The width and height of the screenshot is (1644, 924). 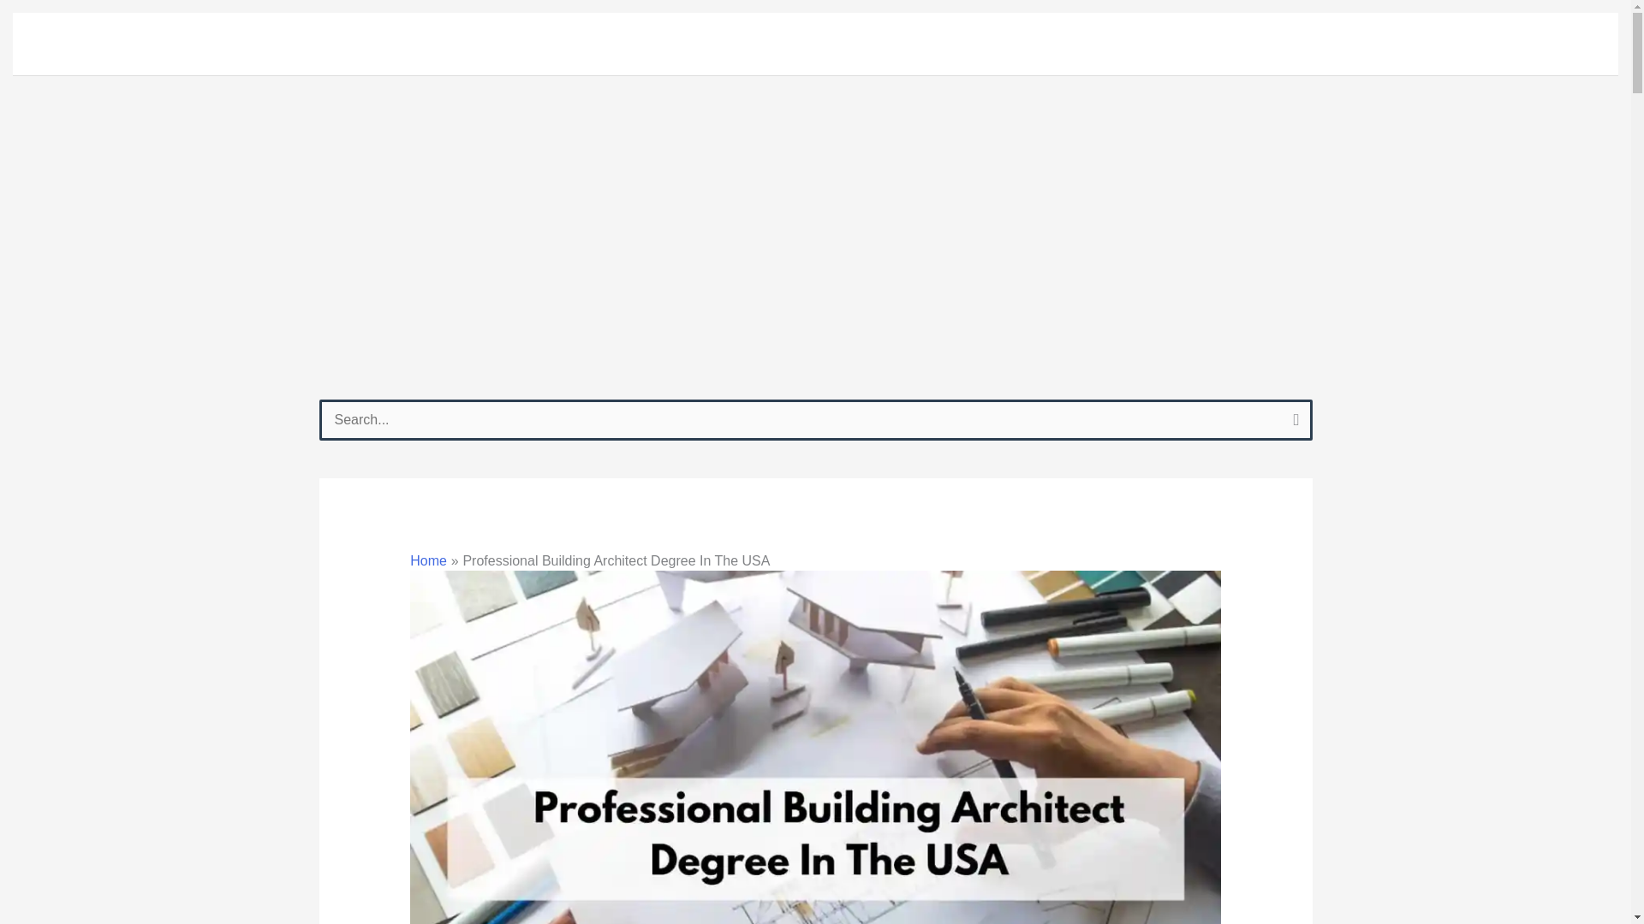 What do you see at coordinates (106, 44) in the screenshot?
I see `Civiconcepts` at bounding box center [106, 44].